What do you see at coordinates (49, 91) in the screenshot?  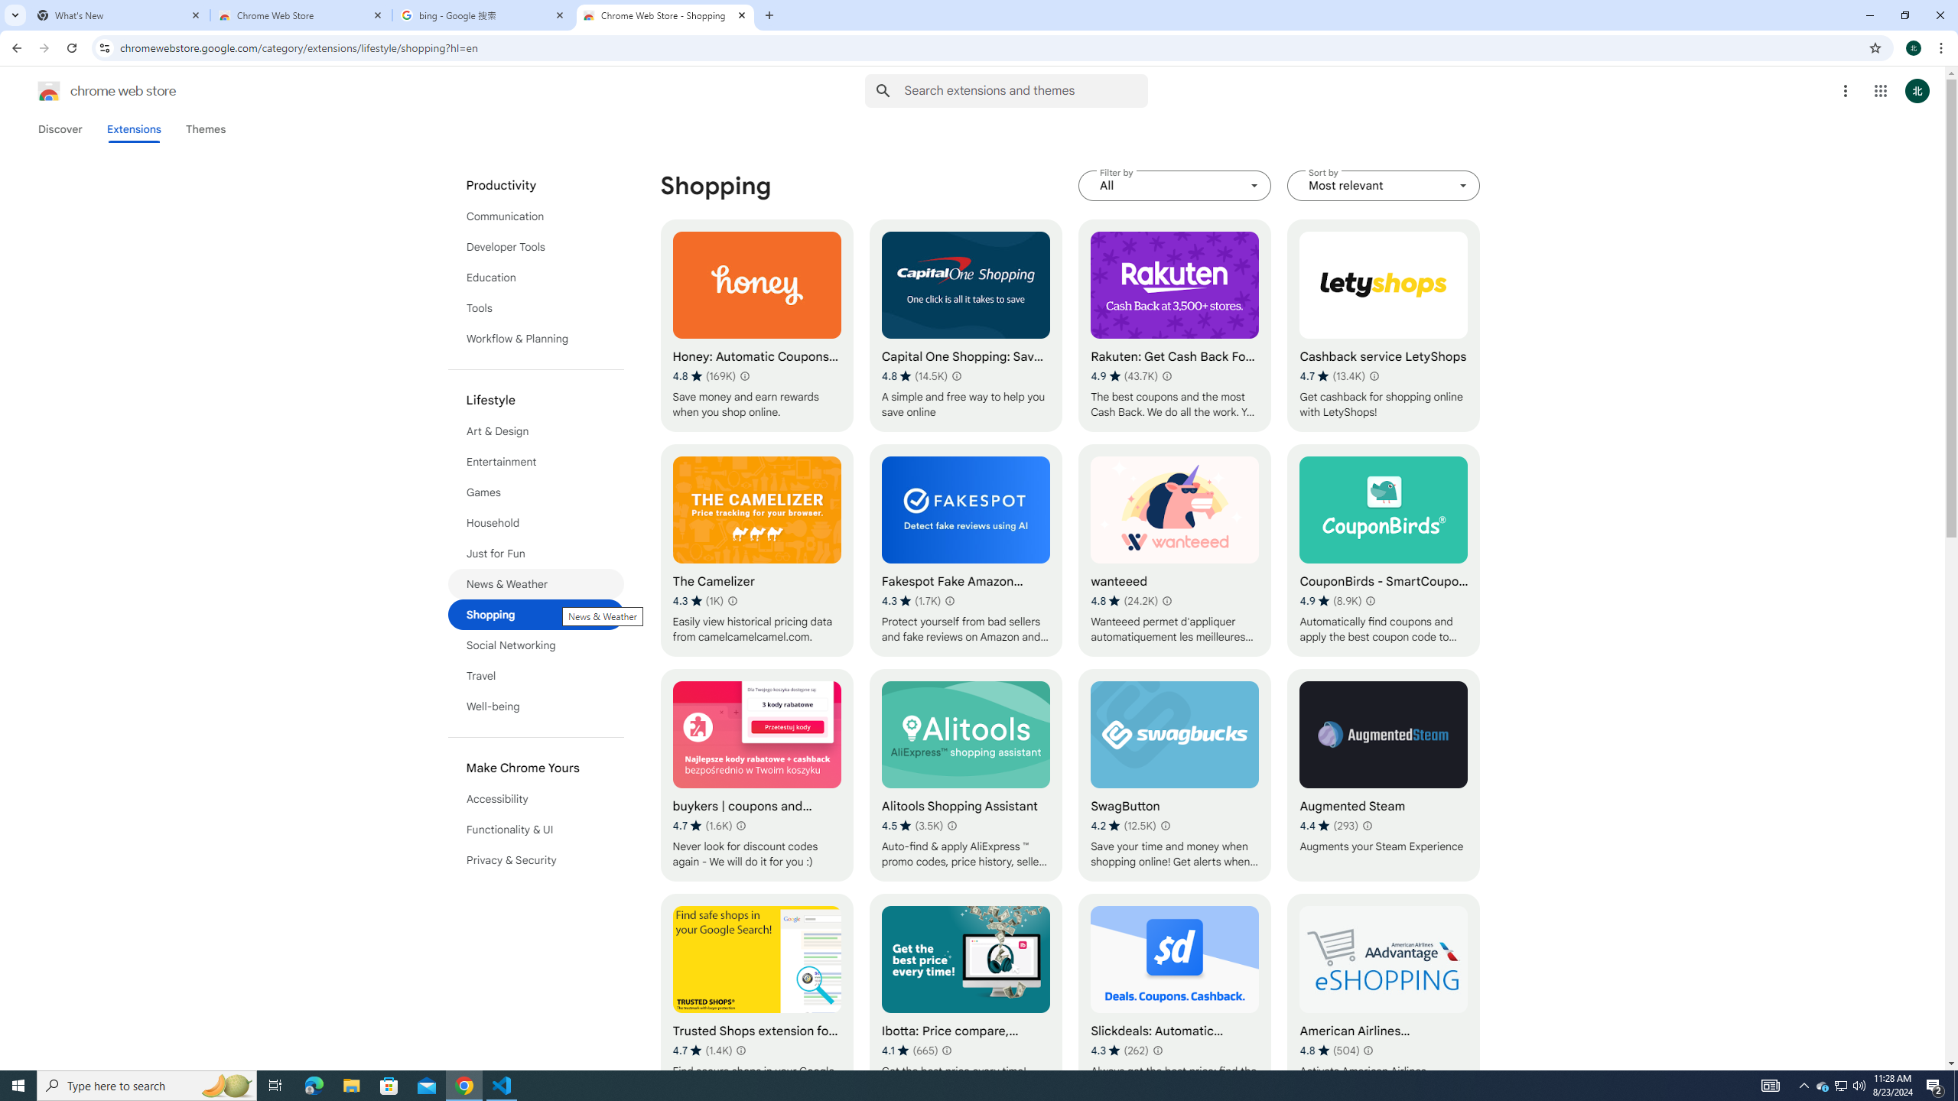 I see `Chrome Web Store logo` at bounding box center [49, 91].